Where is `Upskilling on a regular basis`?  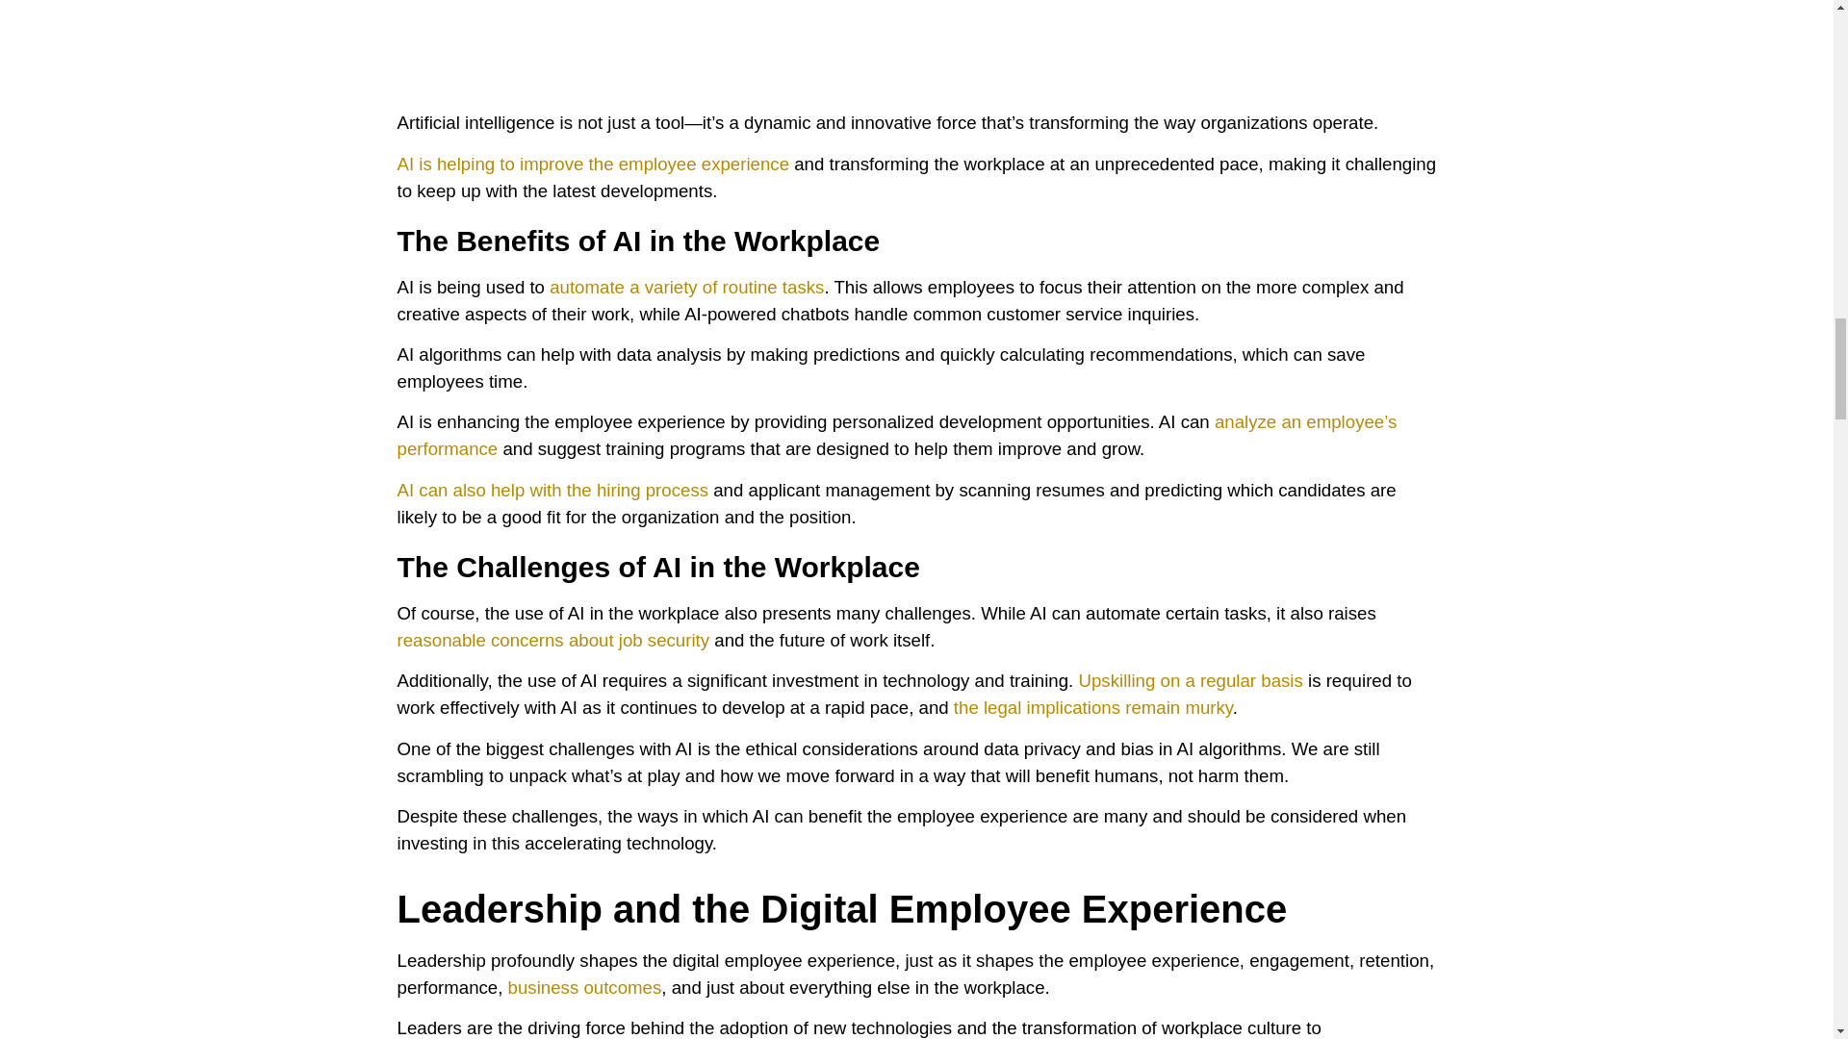
Upskilling on a regular basis is located at coordinates (1190, 680).